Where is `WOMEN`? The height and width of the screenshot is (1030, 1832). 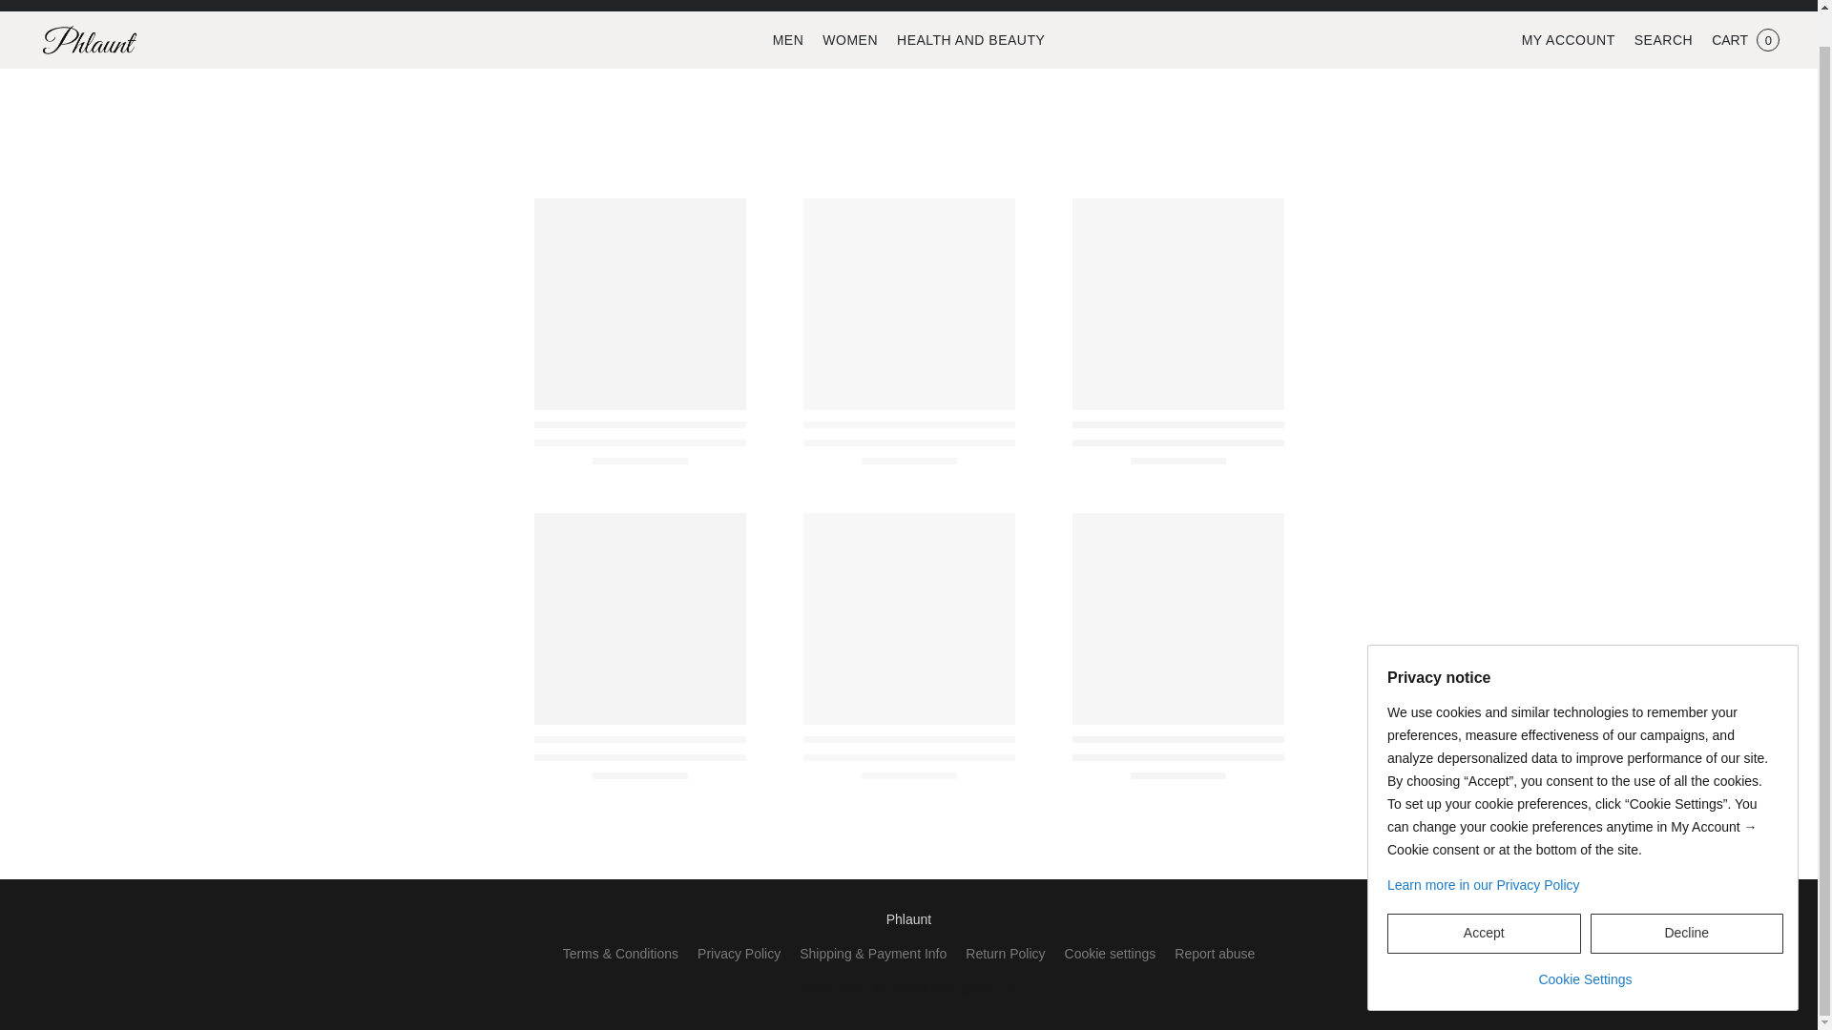
WOMEN is located at coordinates (849, 39).